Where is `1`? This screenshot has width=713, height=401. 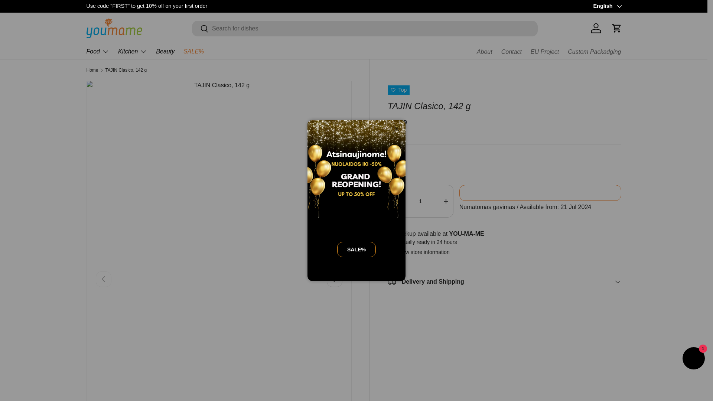 1 is located at coordinates (420, 201).